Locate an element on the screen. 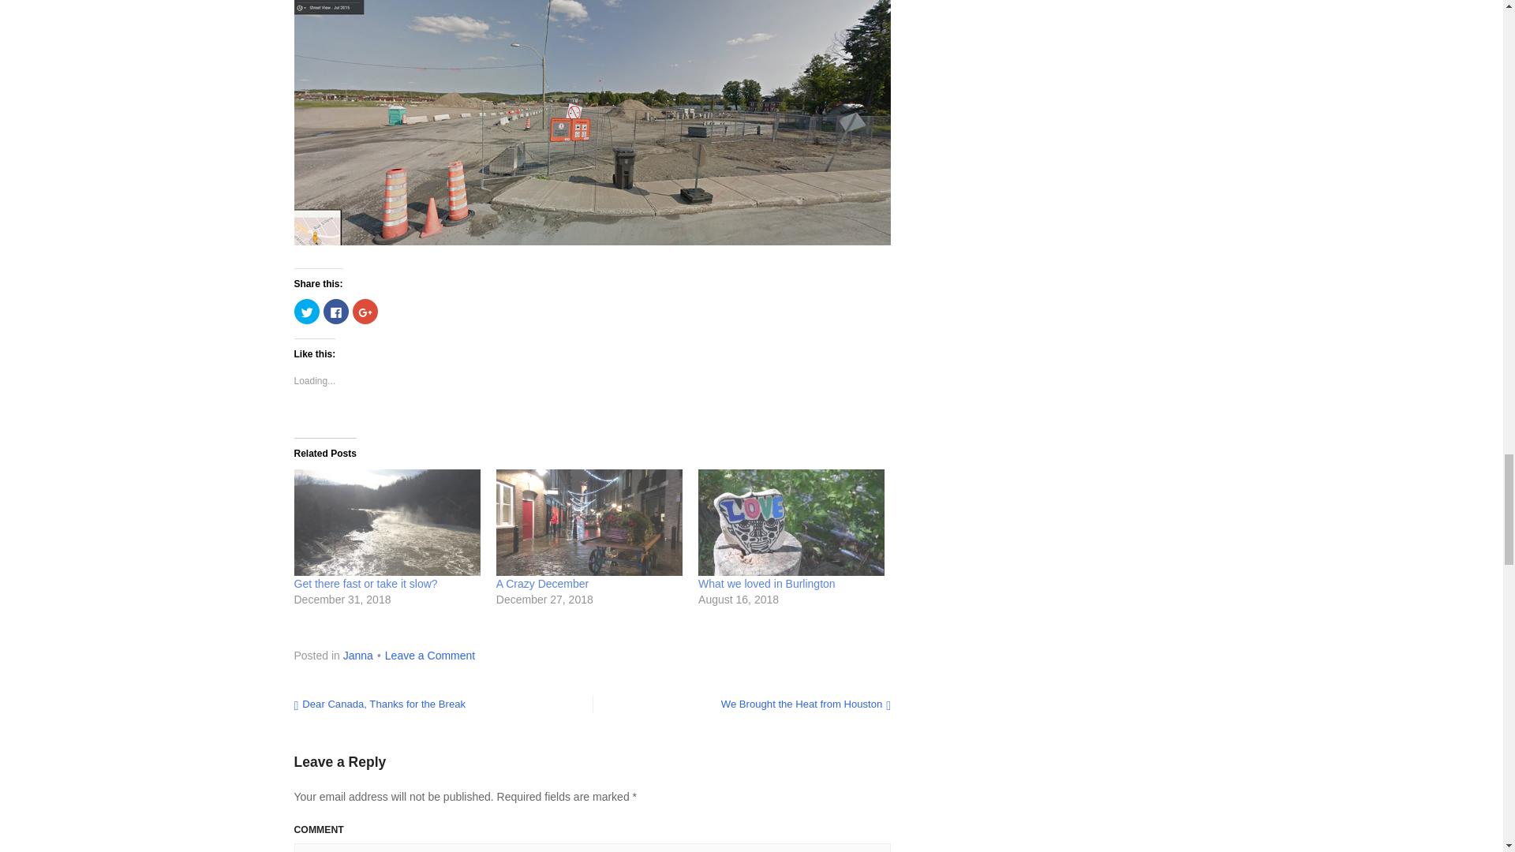 The image size is (1515, 852). Dear Canada, Thanks for the Break is located at coordinates (379, 704).